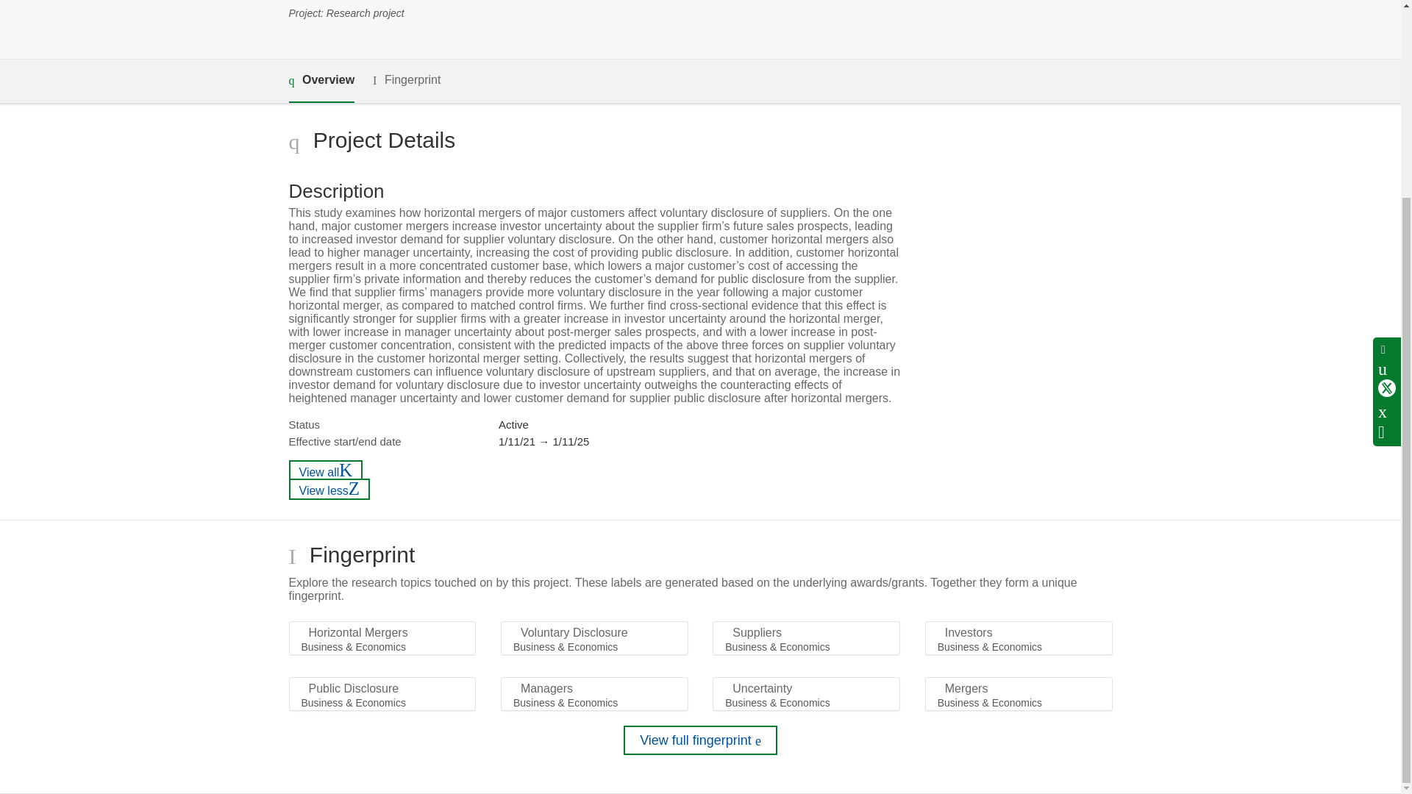  I want to click on View full fingerprint, so click(700, 740).